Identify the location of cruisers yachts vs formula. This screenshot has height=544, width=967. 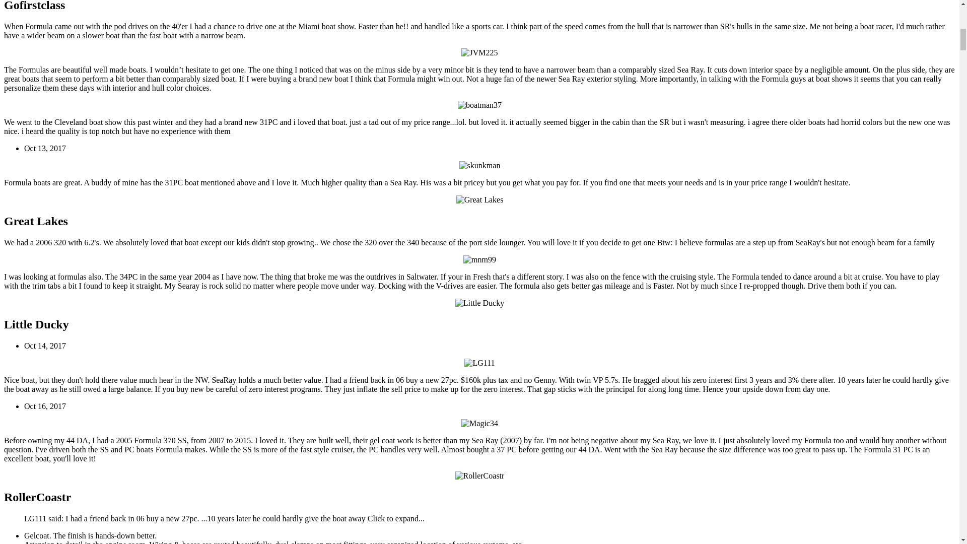
(479, 259).